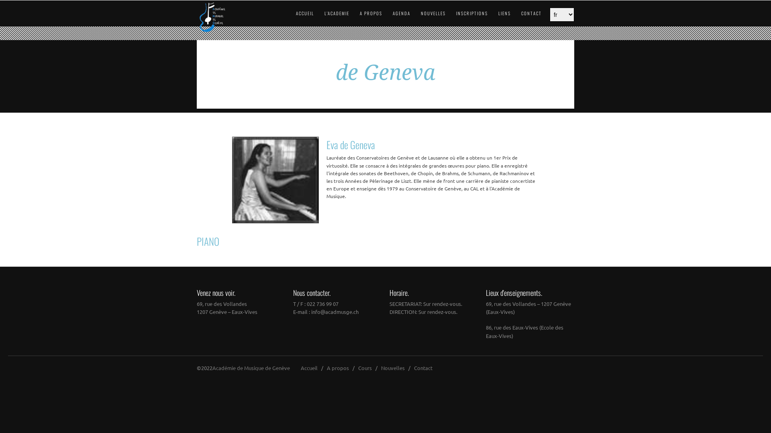  I want to click on CONTACT, so click(526, 13).